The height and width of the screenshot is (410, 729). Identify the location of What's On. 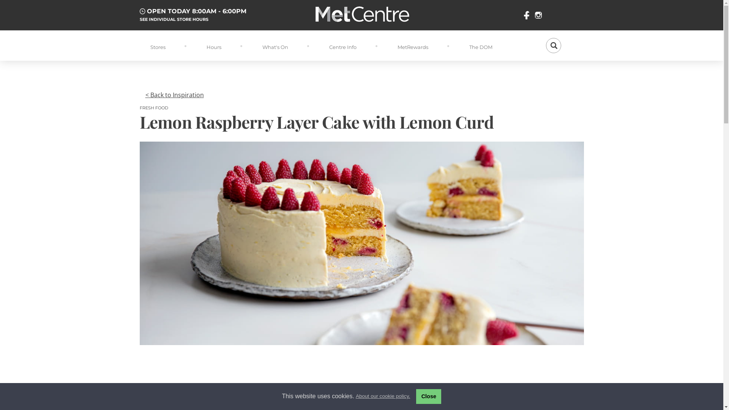
(275, 46).